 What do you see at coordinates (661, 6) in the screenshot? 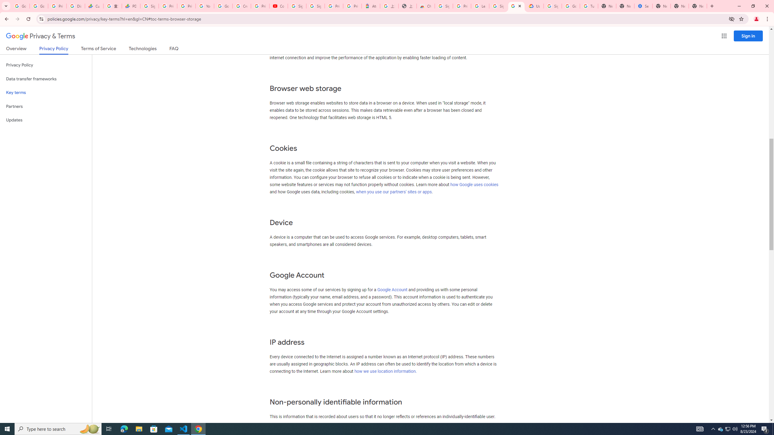
I see `New Tab` at bounding box center [661, 6].